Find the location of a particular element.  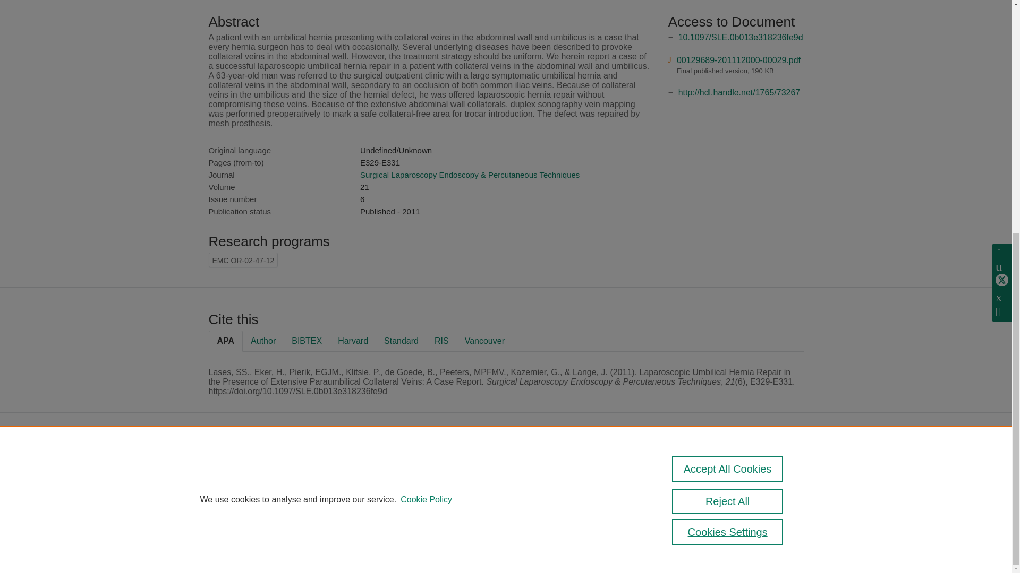

Log in to Pure is located at coordinates (410, 546).